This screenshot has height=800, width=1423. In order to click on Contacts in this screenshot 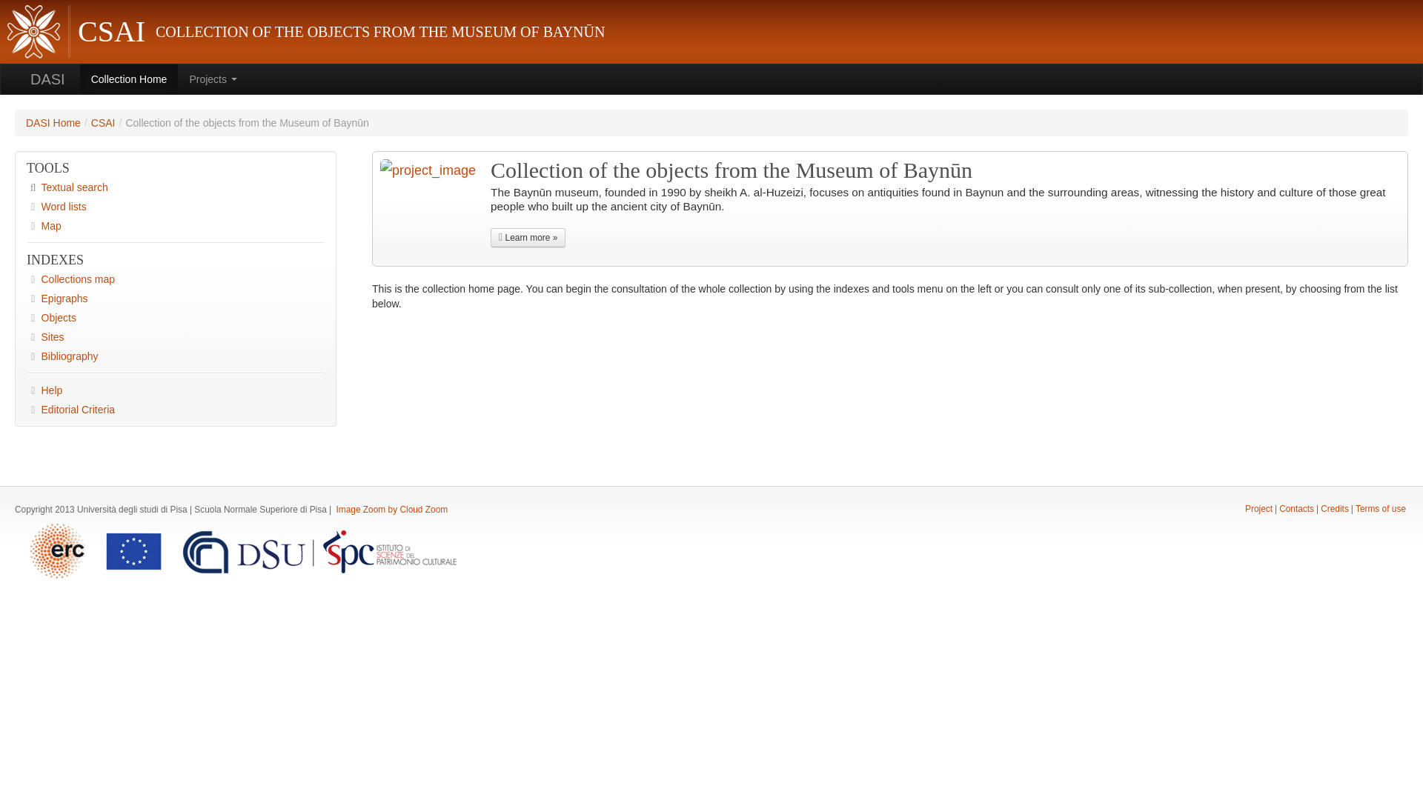, I will do `click(1296, 509)`.